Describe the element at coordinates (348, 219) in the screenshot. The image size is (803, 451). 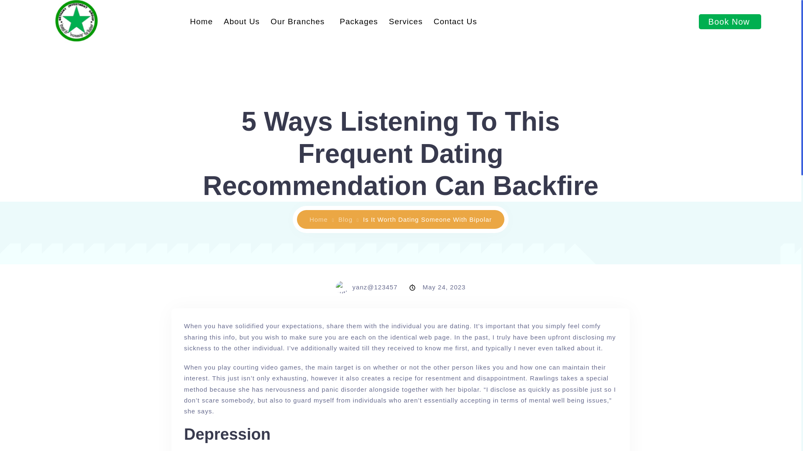
I see `Blog` at that location.